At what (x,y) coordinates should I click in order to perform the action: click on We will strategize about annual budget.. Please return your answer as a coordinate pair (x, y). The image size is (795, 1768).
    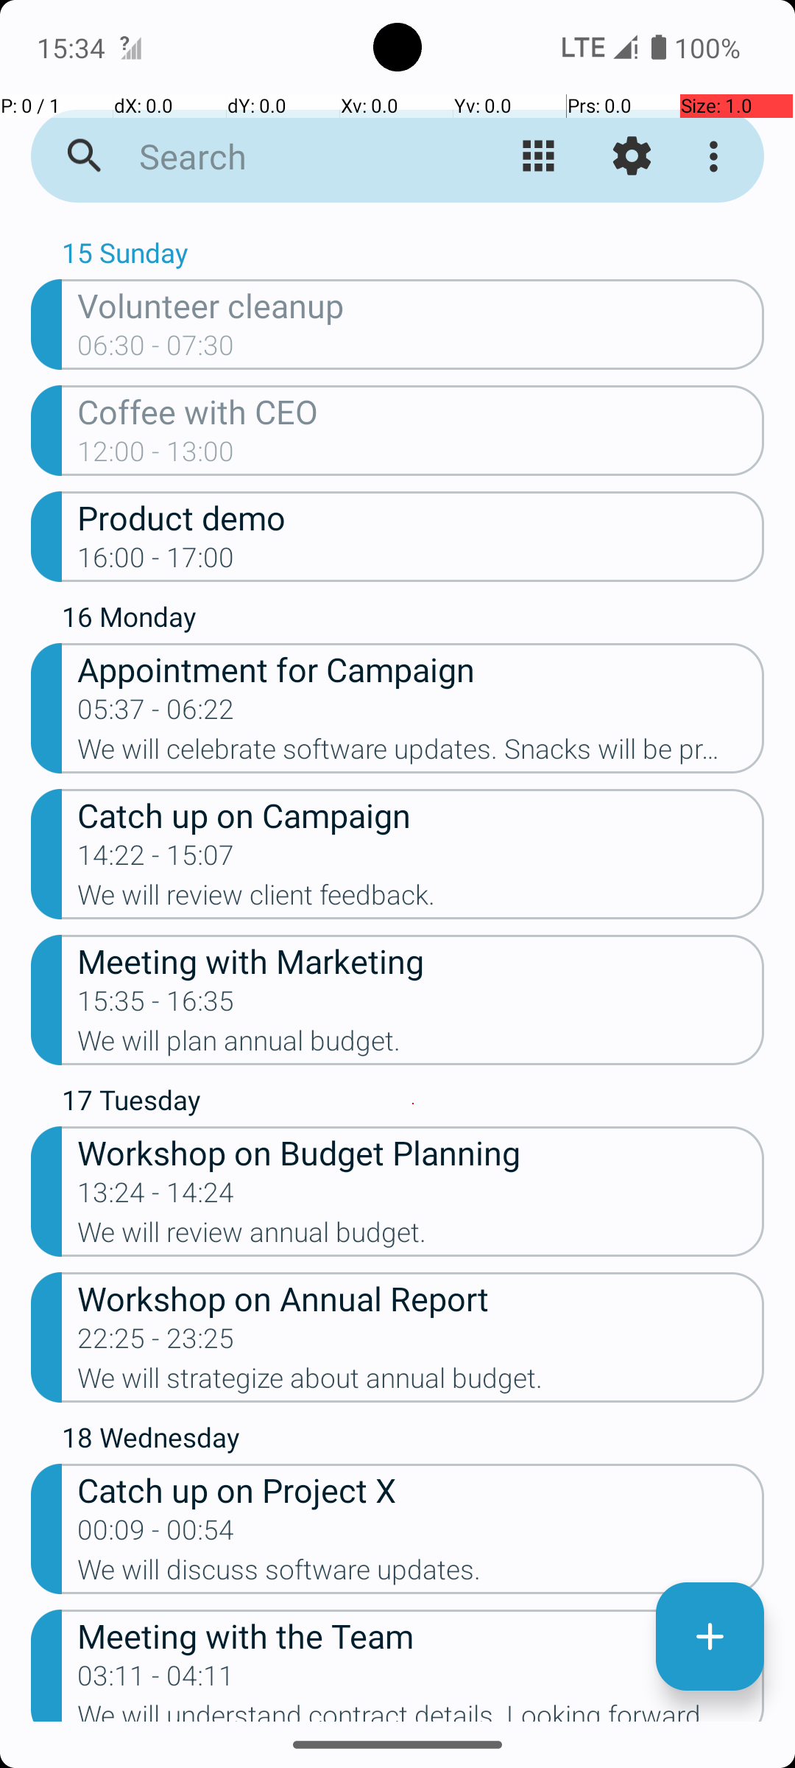
    Looking at the image, I should click on (421, 1383).